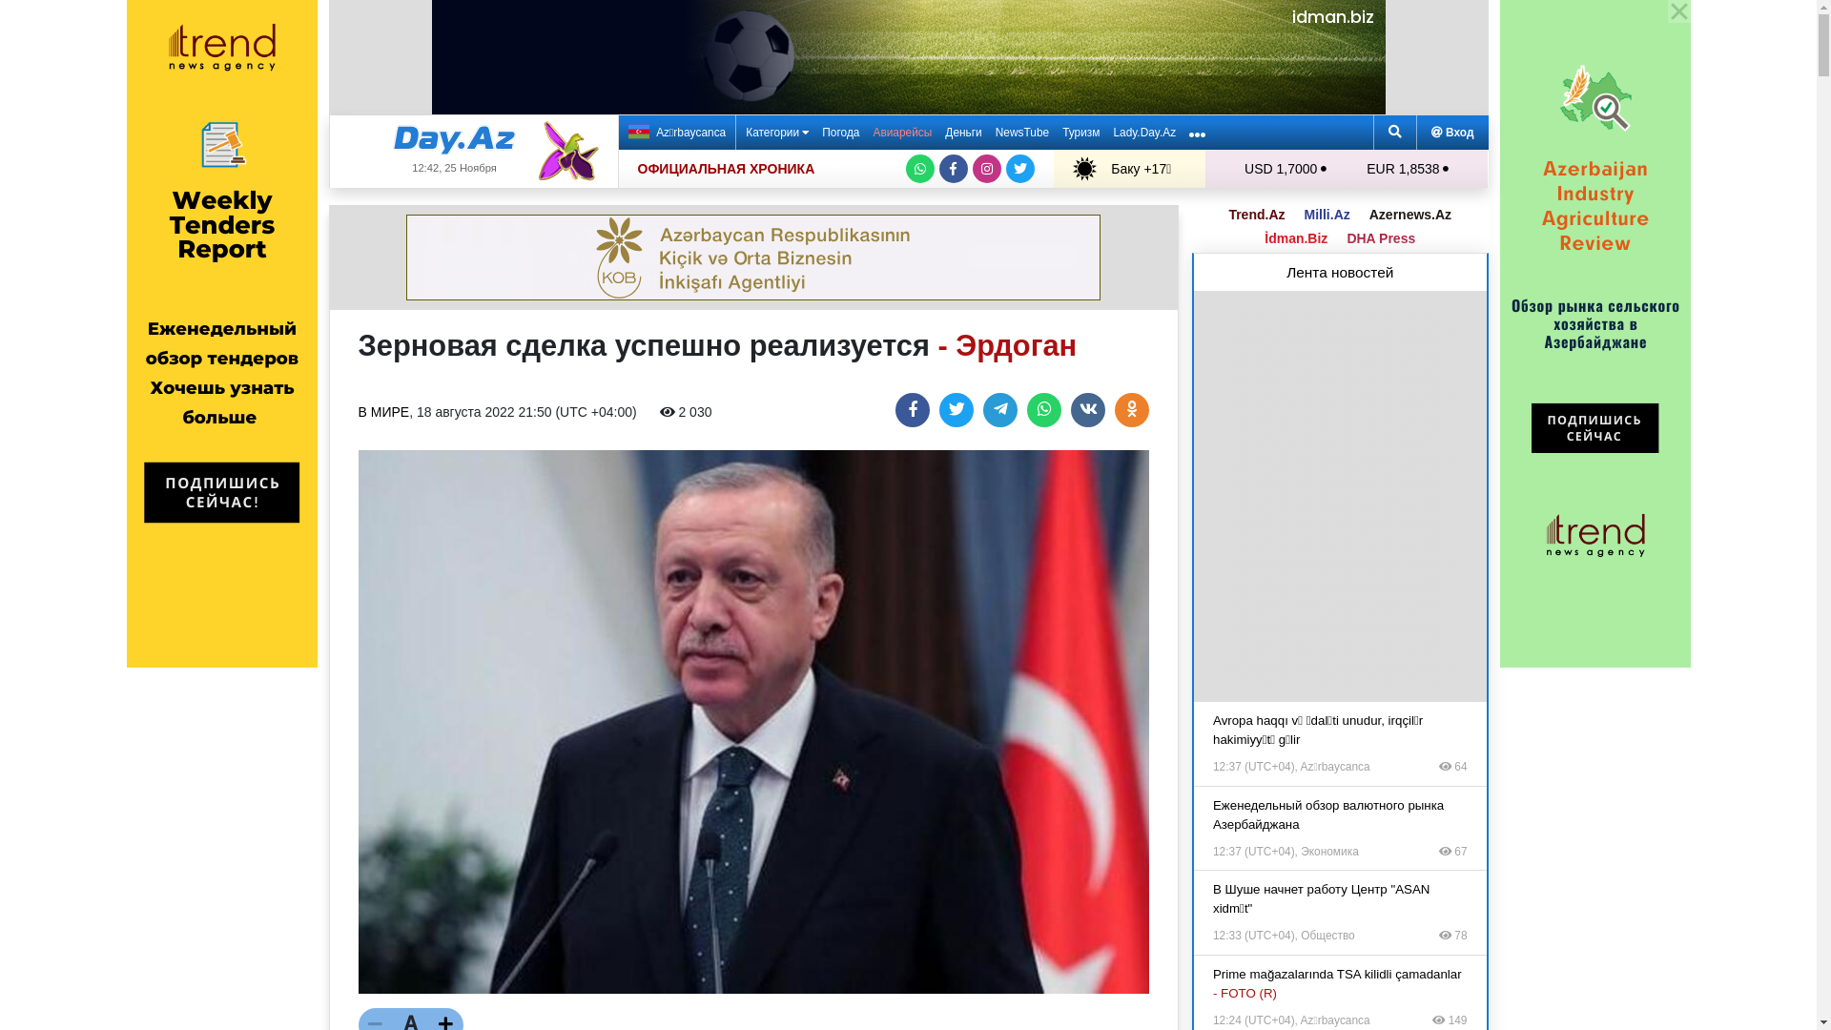  Describe the element at coordinates (1022, 133) in the screenshot. I see `NewsTube` at that location.